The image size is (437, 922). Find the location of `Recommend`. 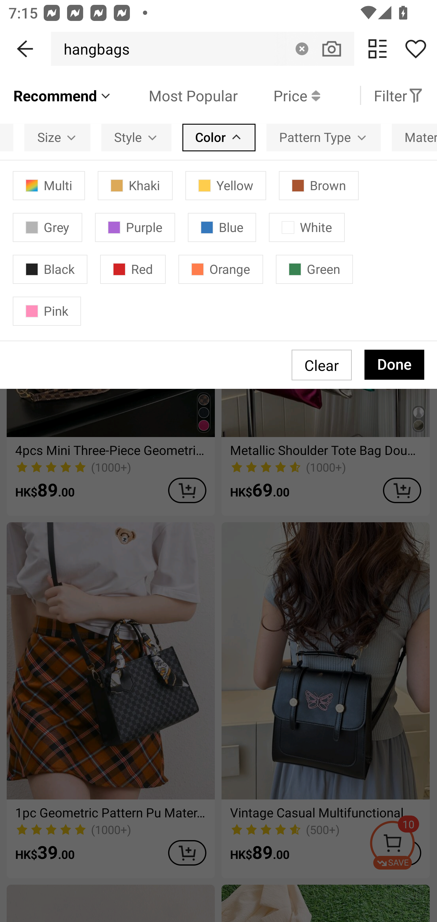

Recommend is located at coordinates (63, 95).